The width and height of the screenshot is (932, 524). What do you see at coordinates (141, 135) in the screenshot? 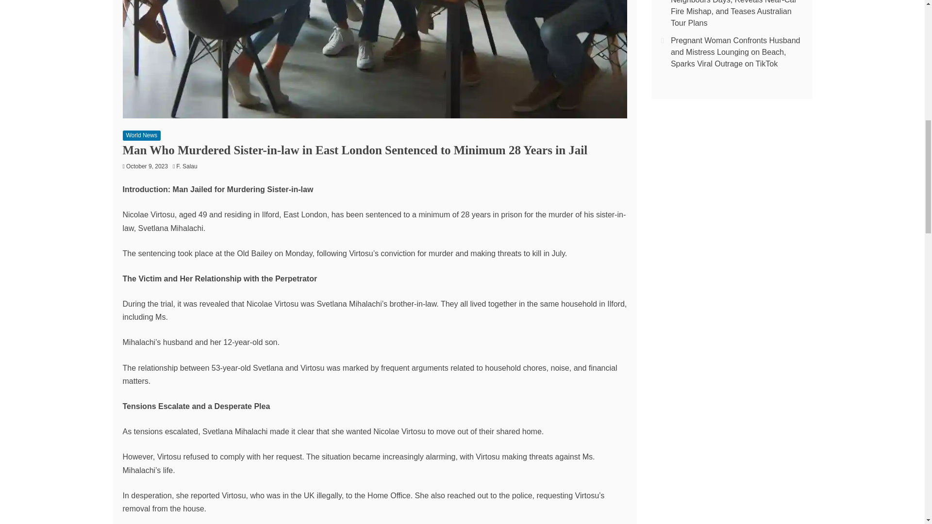
I see `World News` at bounding box center [141, 135].